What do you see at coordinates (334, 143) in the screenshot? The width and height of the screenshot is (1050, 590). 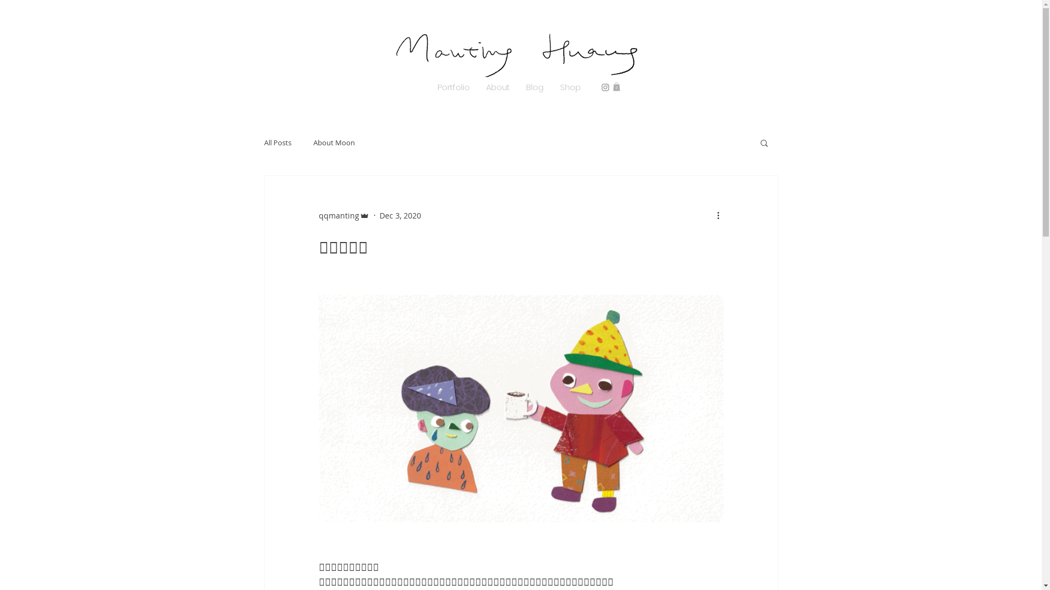 I see `About Moon` at bounding box center [334, 143].